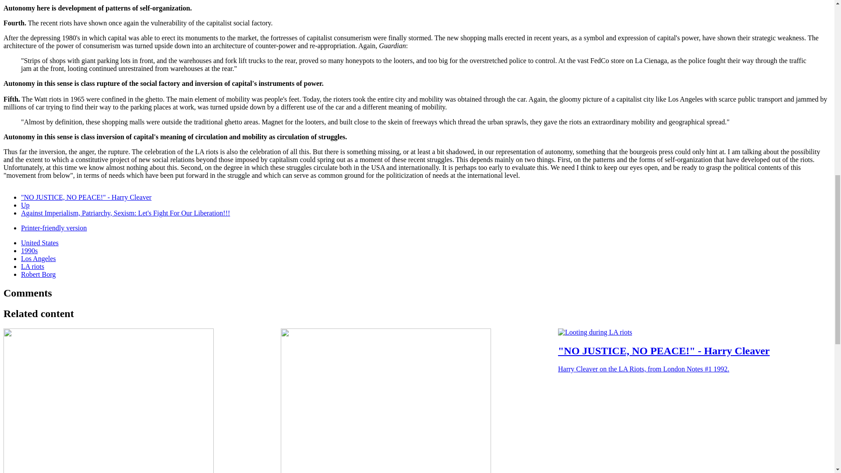 This screenshot has height=473, width=841. I want to click on United States, so click(40, 243).